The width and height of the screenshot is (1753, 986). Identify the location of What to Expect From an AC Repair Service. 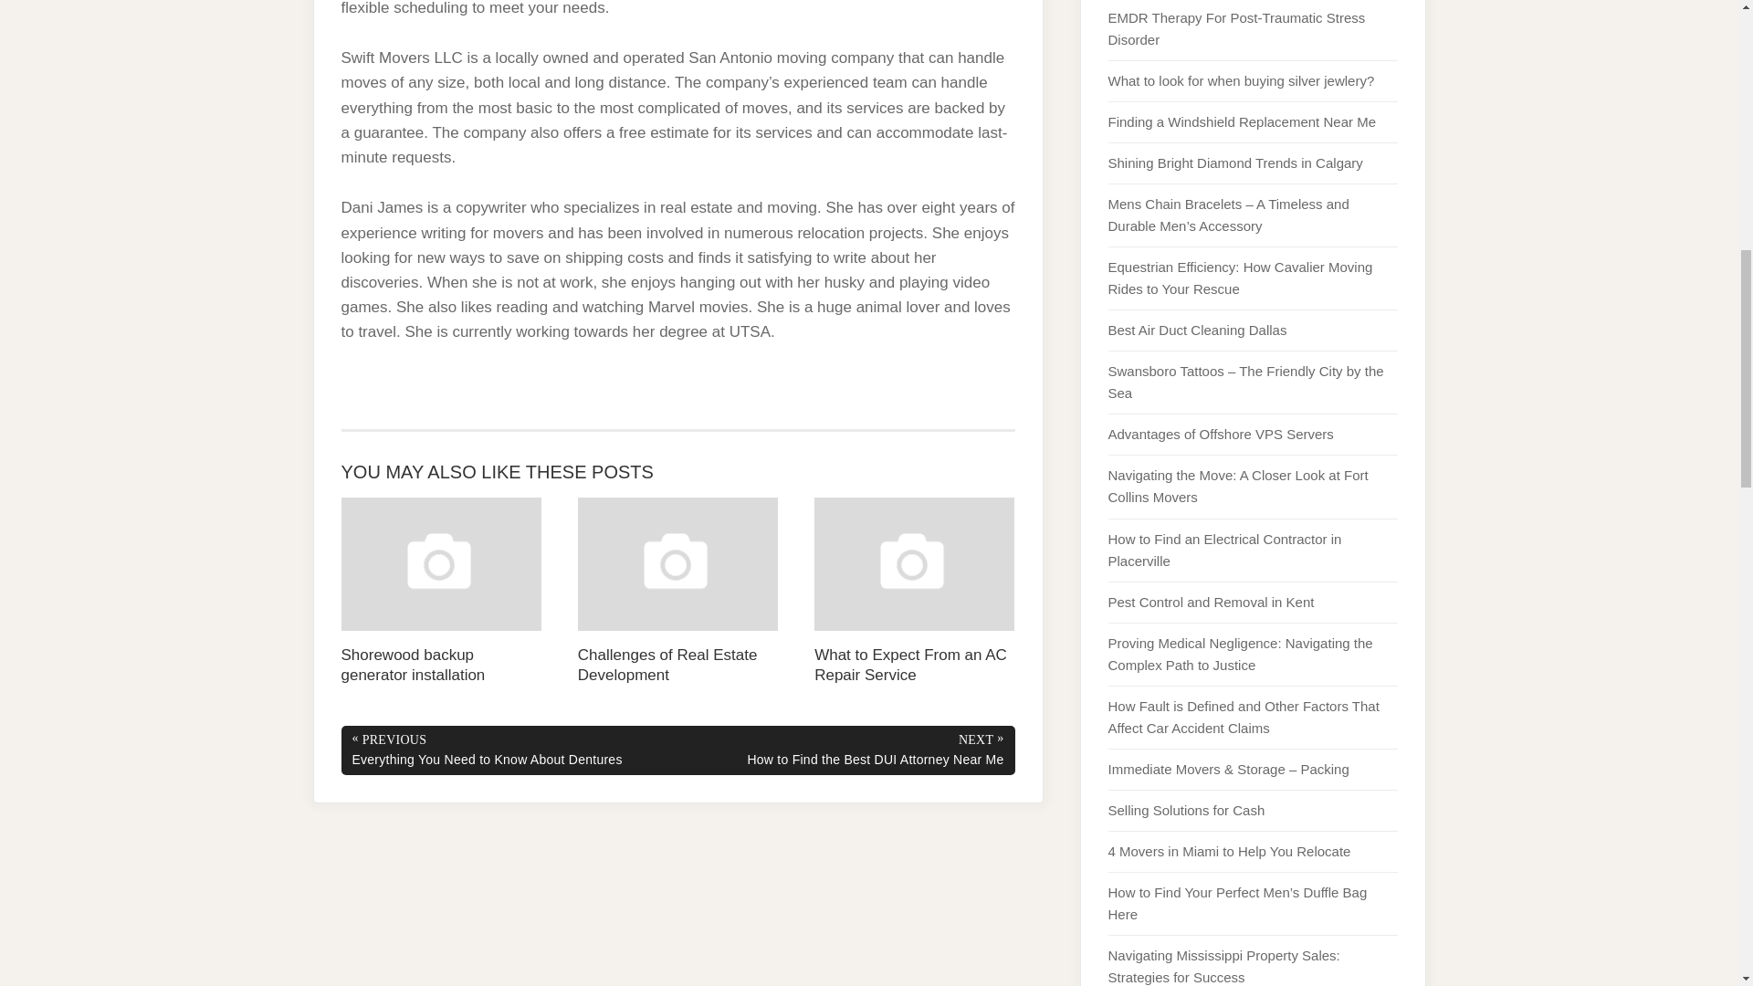
(915, 592).